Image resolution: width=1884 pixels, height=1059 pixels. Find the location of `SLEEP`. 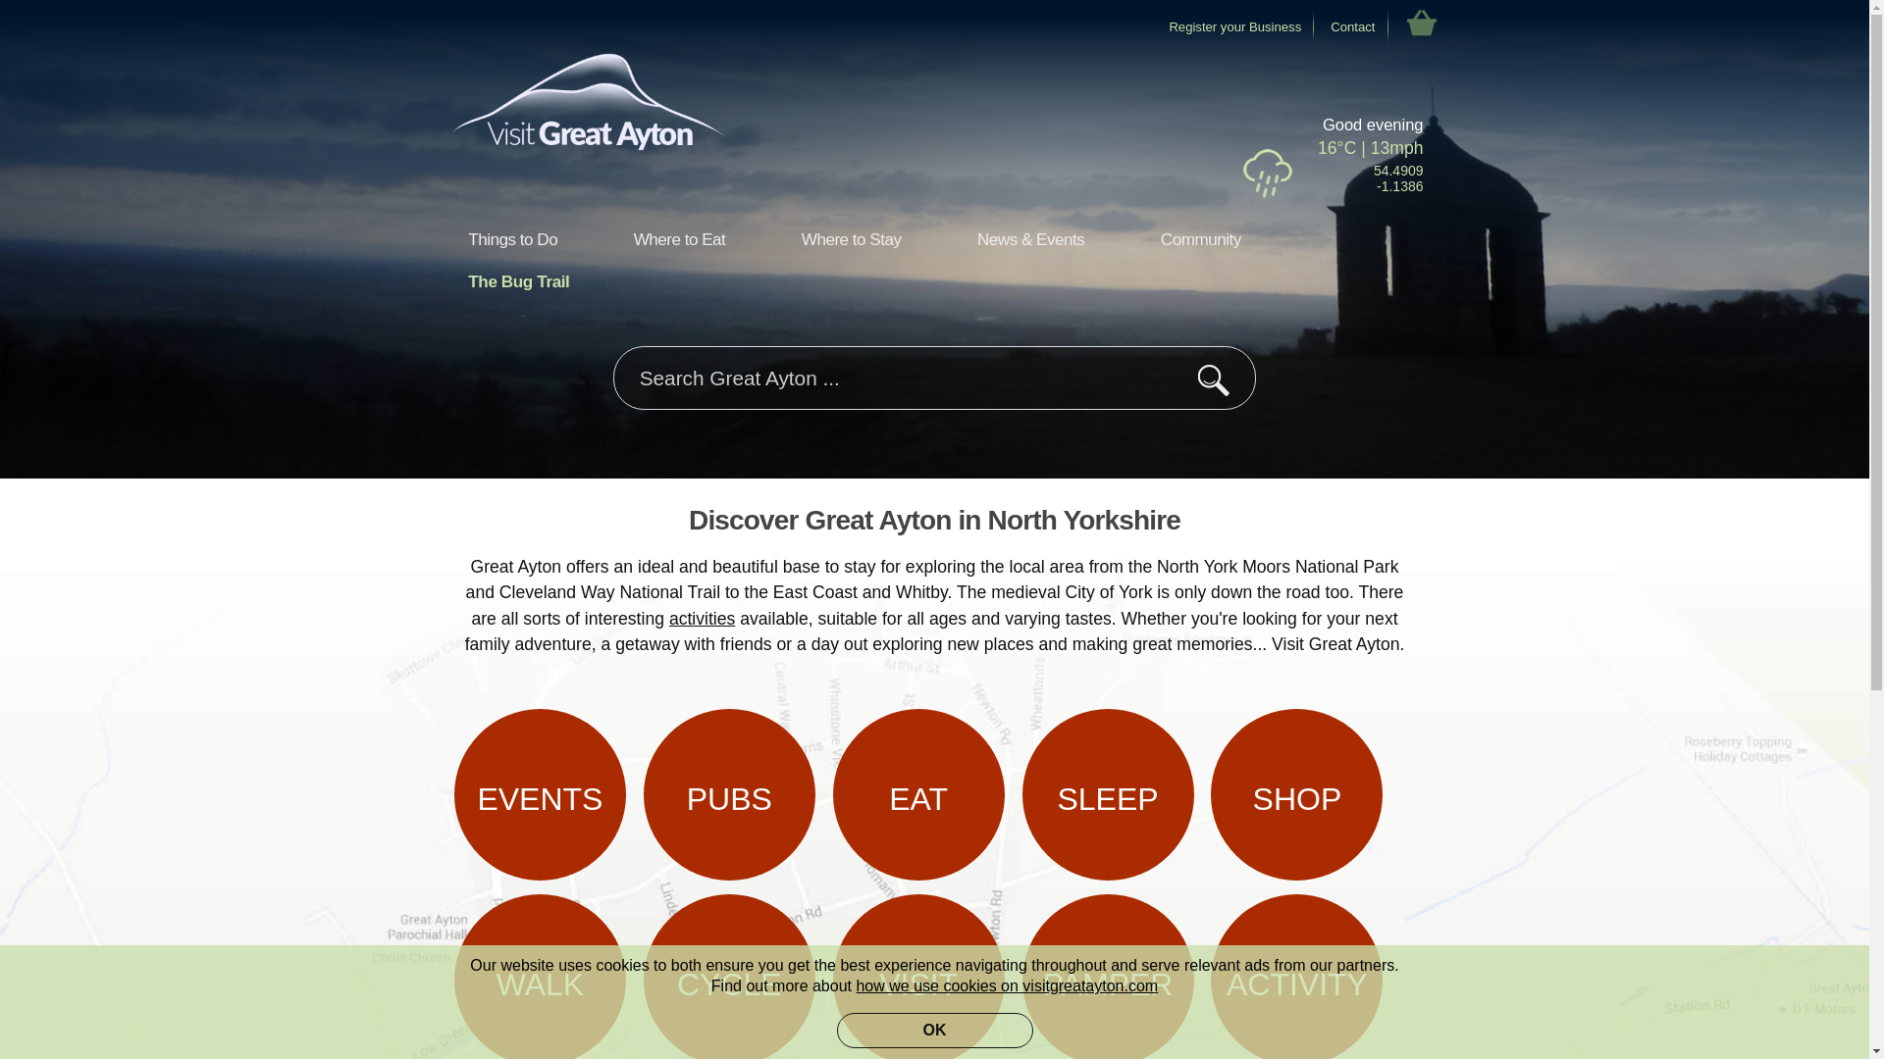

SLEEP is located at coordinates (1109, 794).